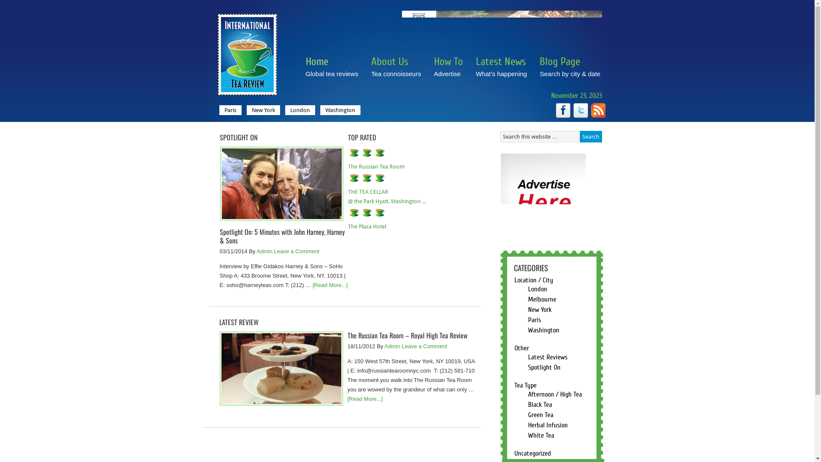  I want to click on London, so click(537, 289).